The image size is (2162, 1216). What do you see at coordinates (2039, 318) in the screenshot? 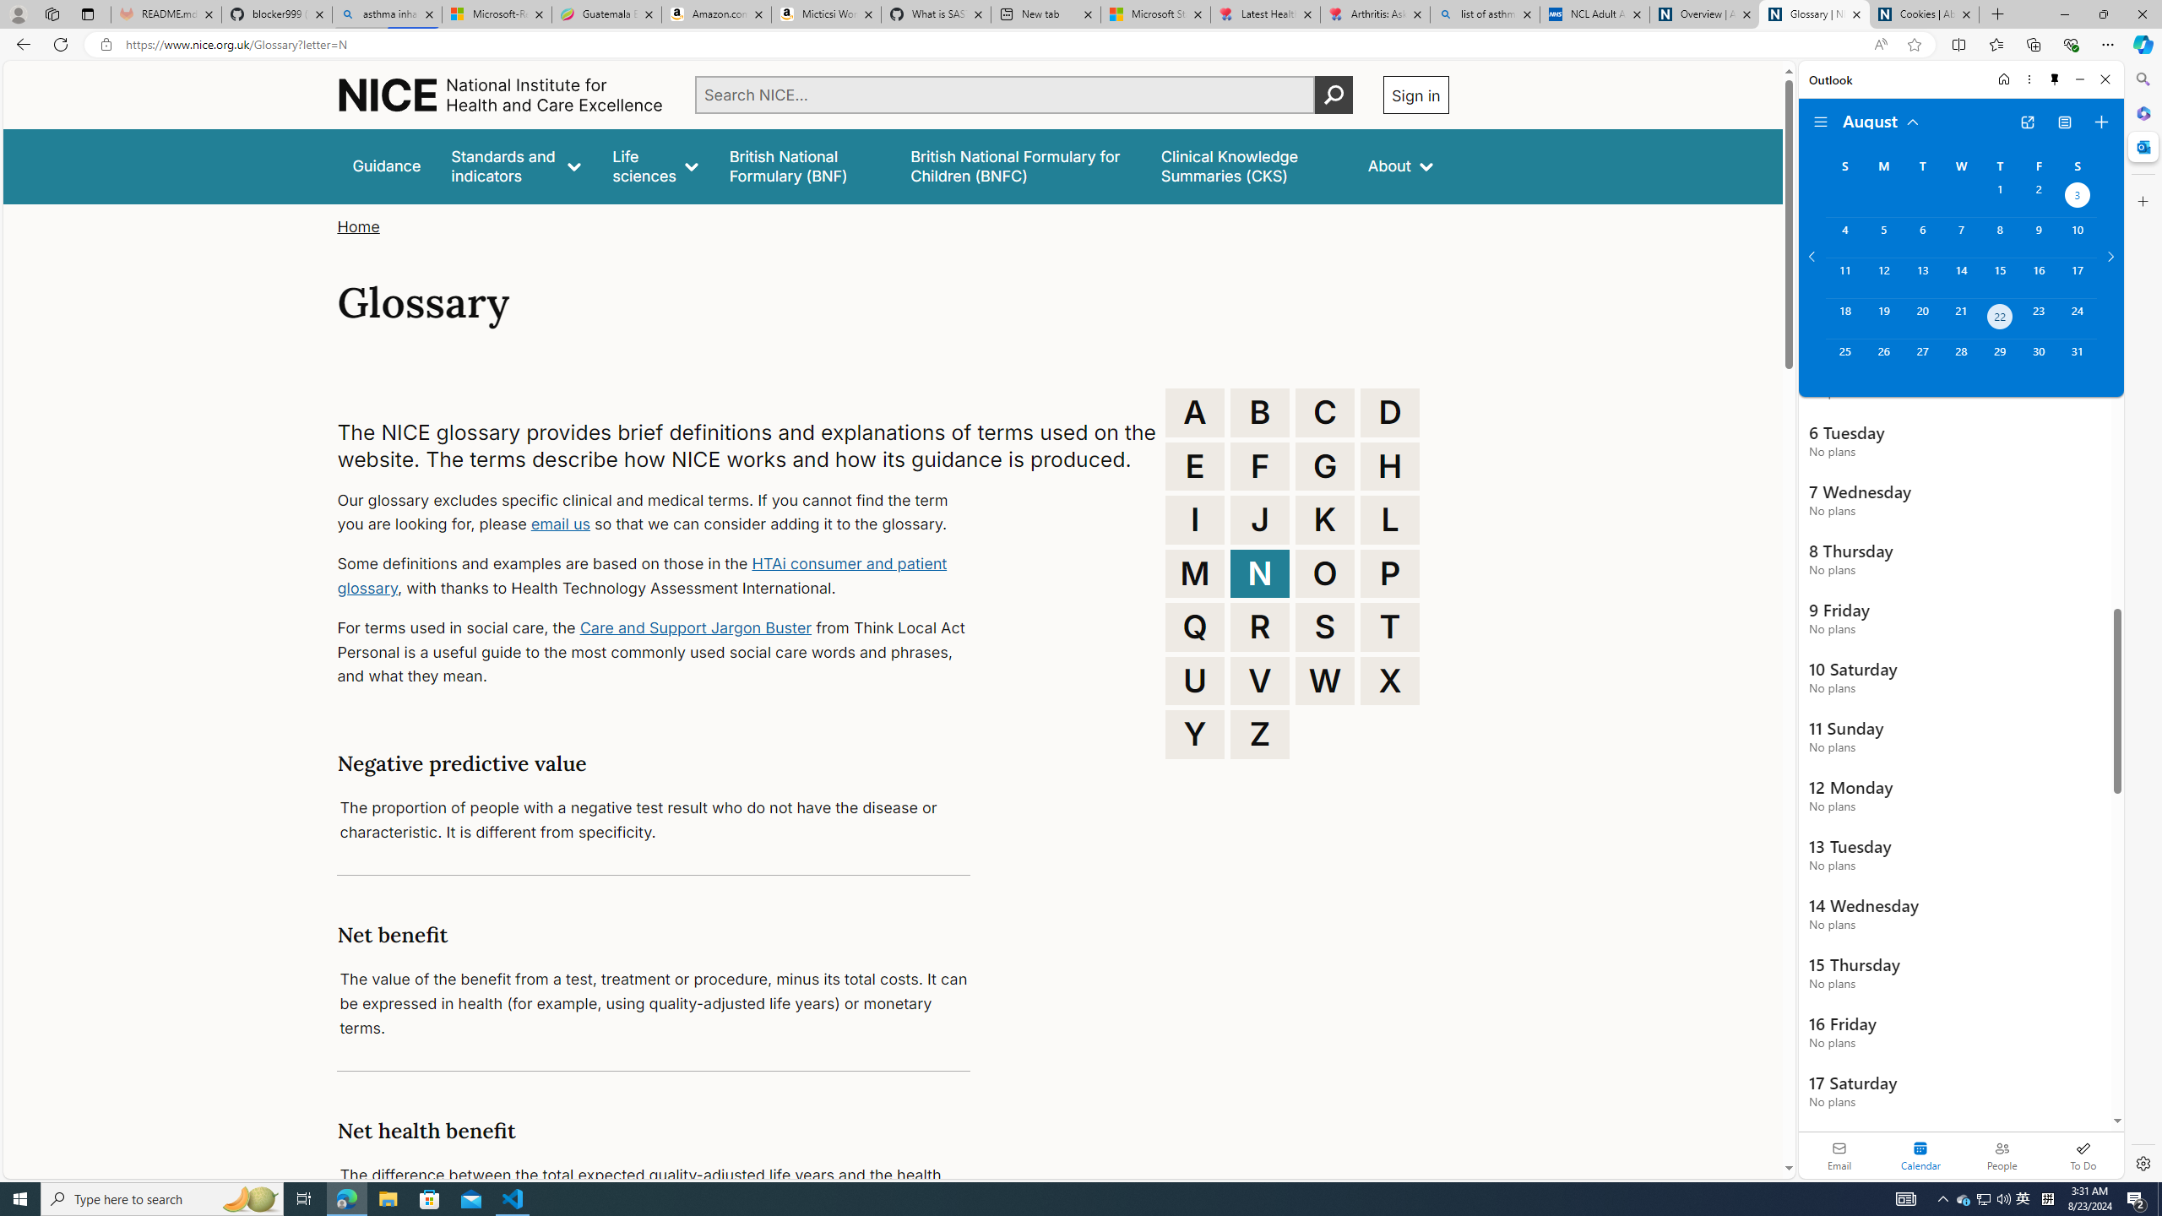
I see `Friday, August 23, 2024. ` at bounding box center [2039, 318].